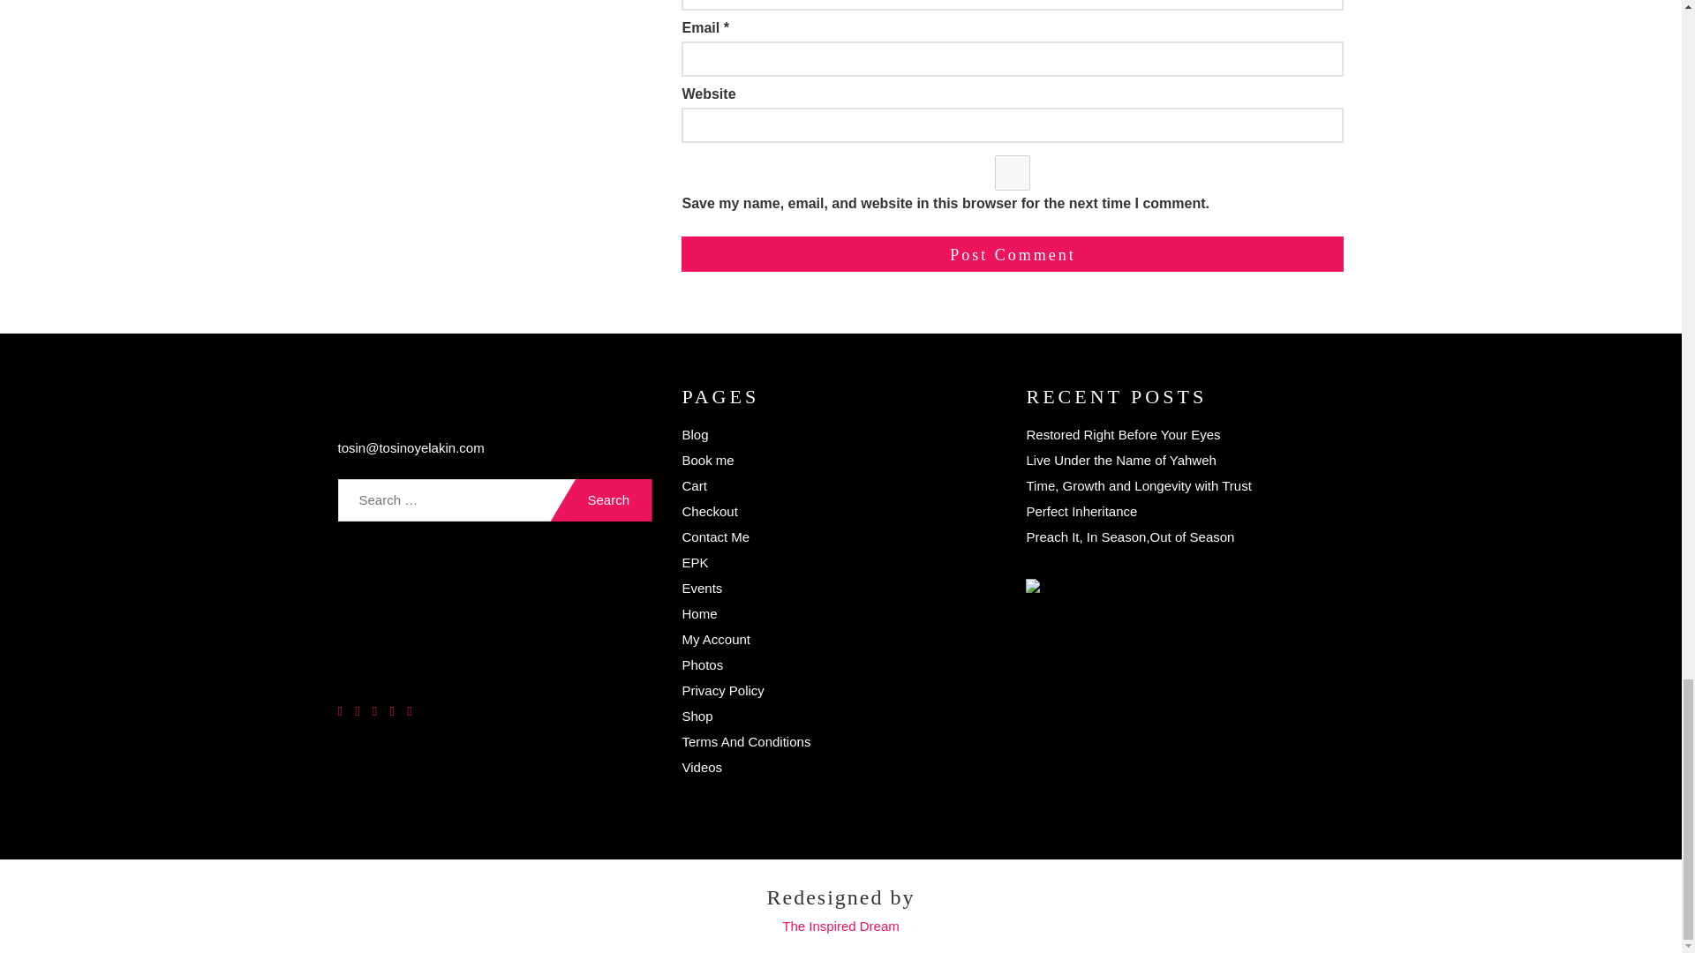 The height and width of the screenshot is (953, 1695). Describe the element at coordinates (1012, 253) in the screenshot. I see `Post Comment` at that location.